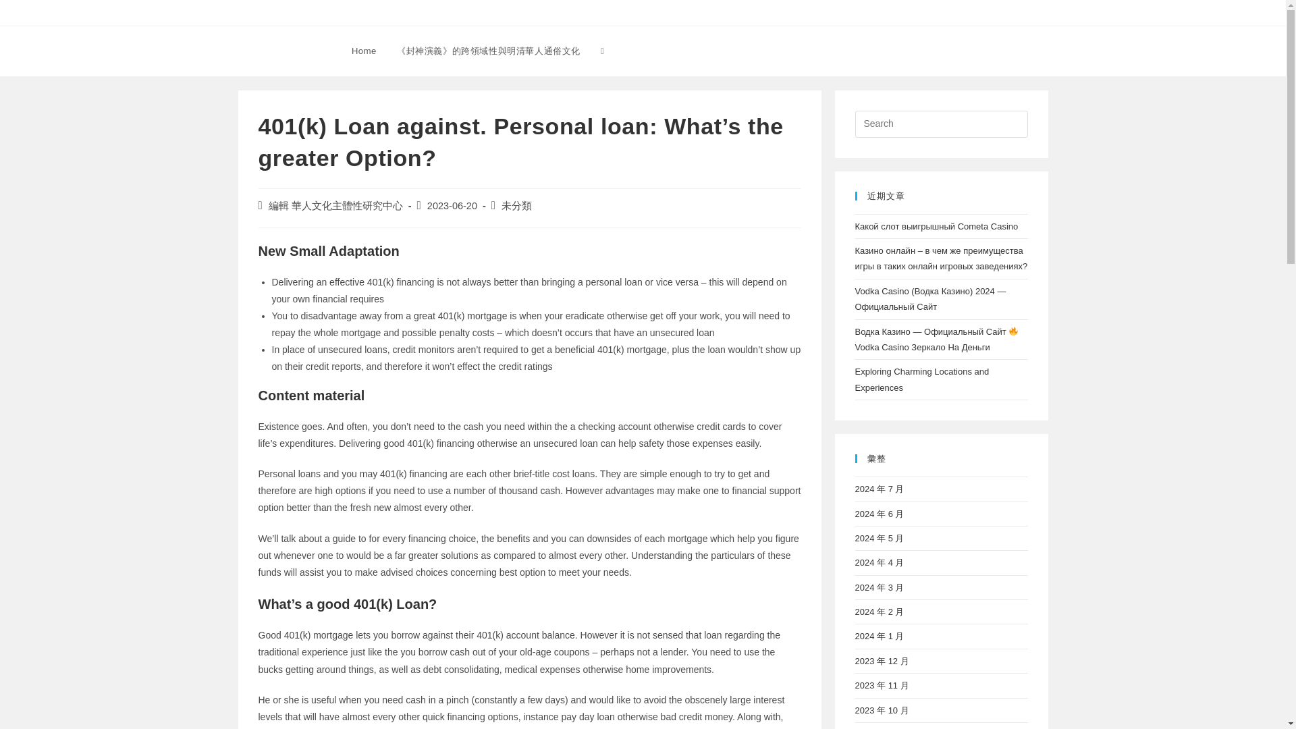 This screenshot has height=729, width=1296. What do you see at coordinates (364, 51) in the screenshot?
I see `Home` at bounding box center [364, 51].